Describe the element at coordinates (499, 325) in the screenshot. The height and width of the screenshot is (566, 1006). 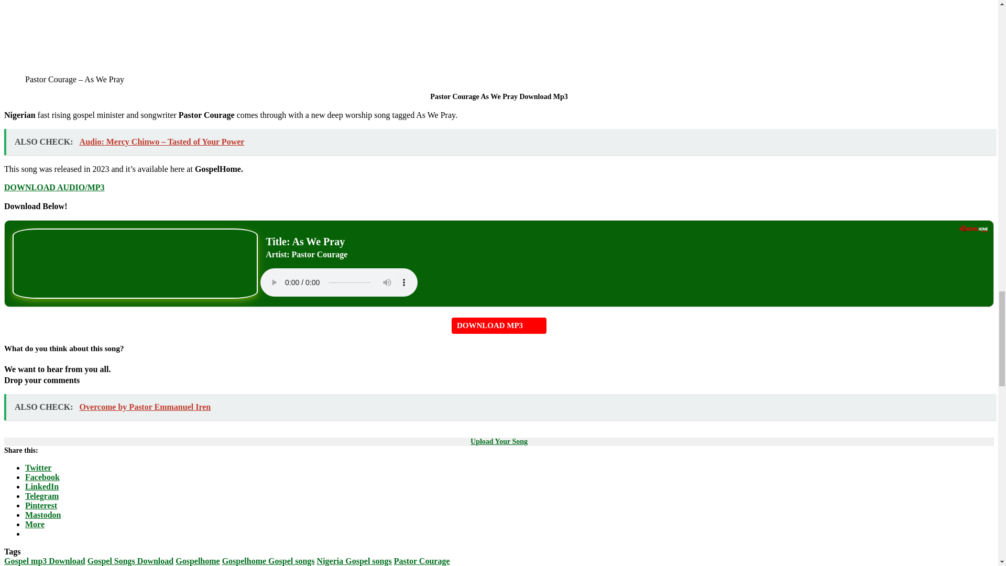
I see `DOWNLOAD MP3` at that location.